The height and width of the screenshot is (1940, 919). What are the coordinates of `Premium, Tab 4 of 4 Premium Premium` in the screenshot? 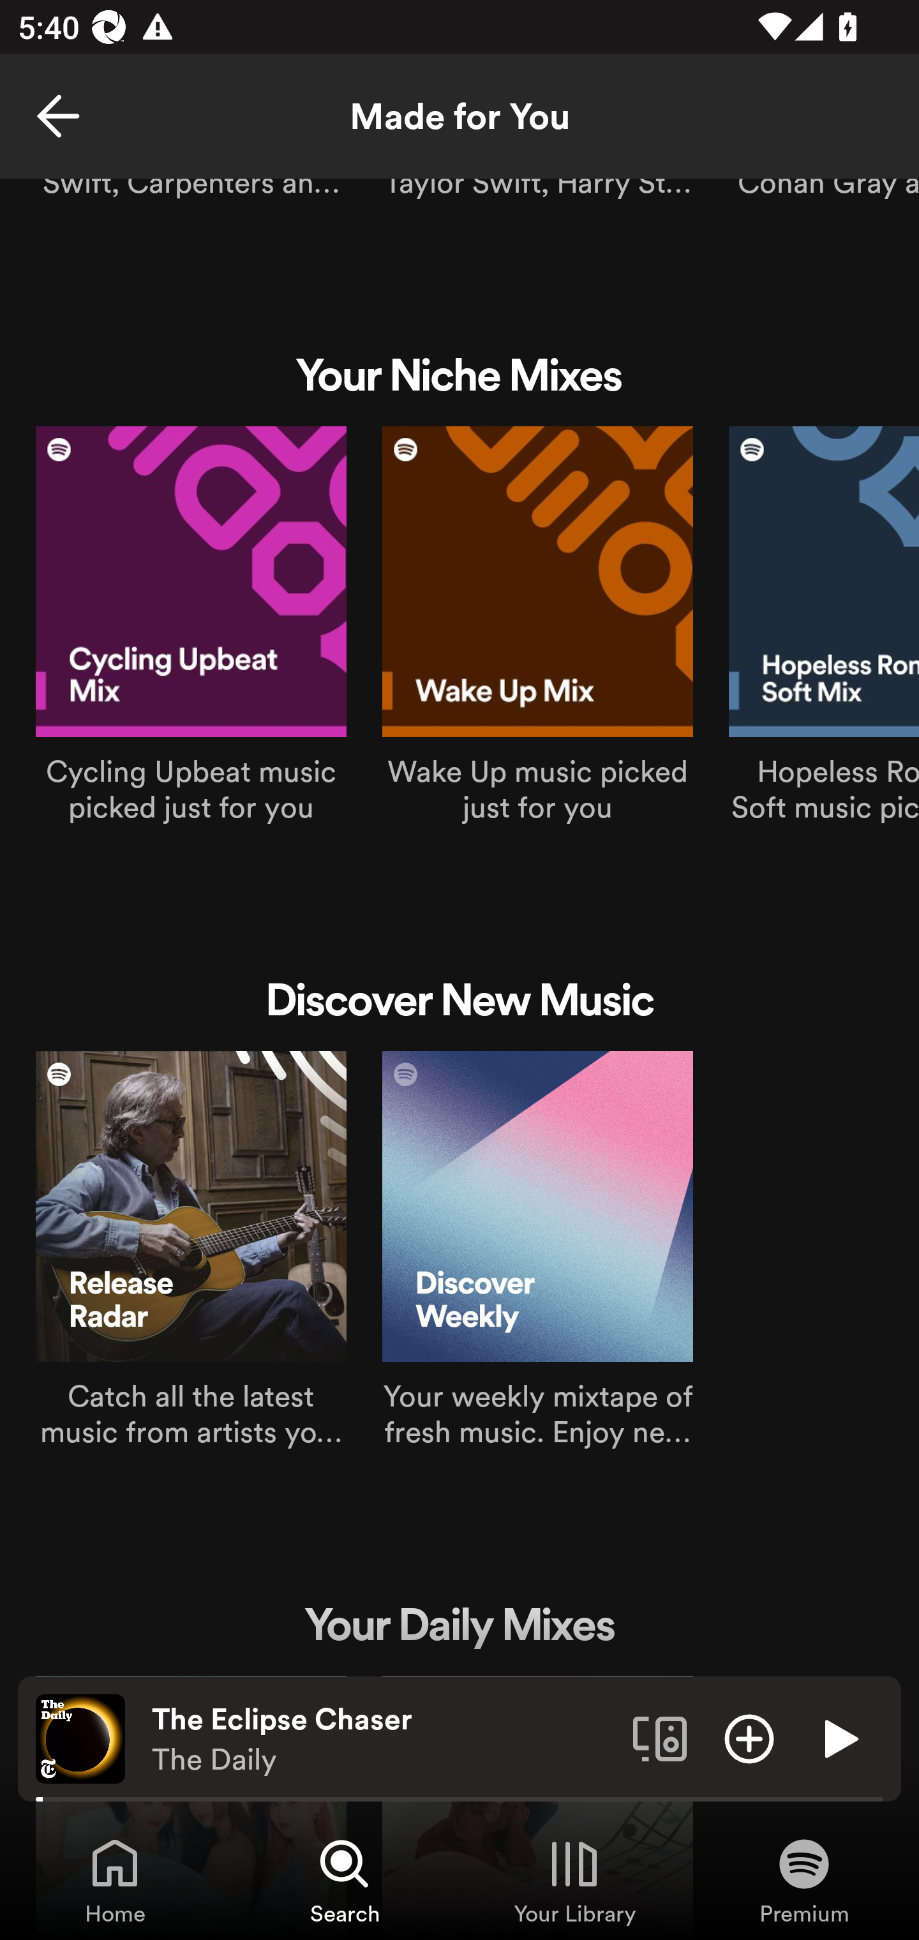 It's located at (804, 1880).